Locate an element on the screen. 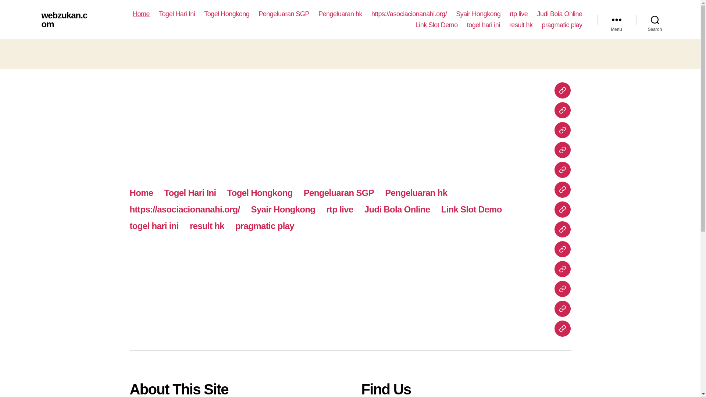 The width and height of the screenshot is (706, 397). pragmatic play is located at coordinates (561, 25).